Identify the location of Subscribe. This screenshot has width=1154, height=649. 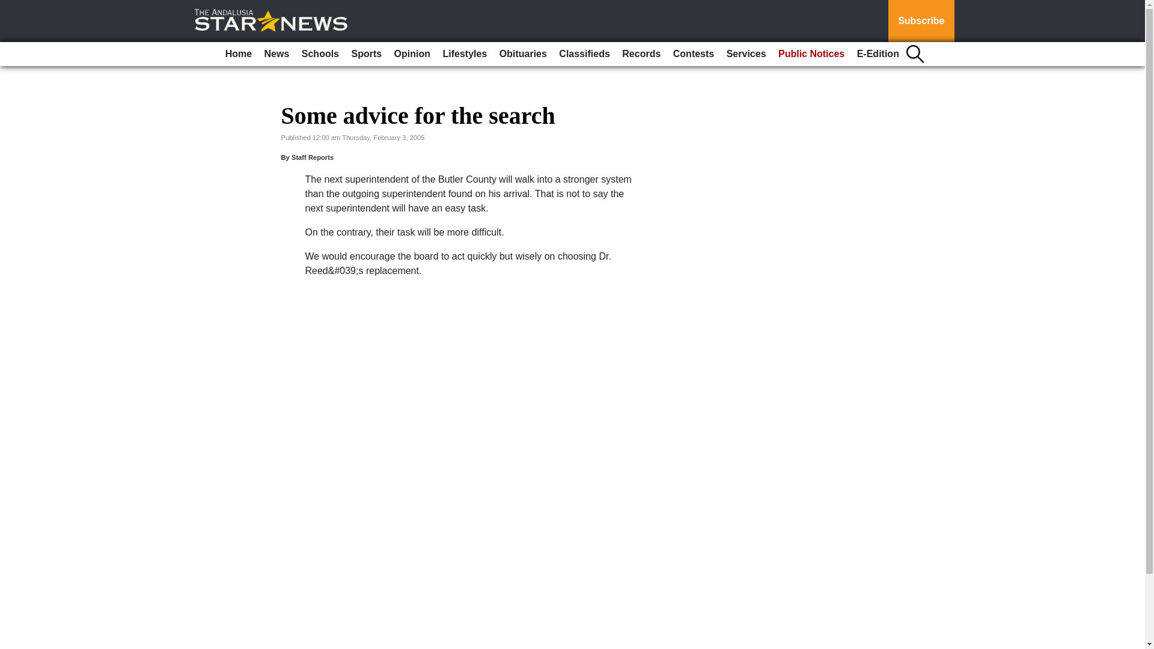
(921, 21).